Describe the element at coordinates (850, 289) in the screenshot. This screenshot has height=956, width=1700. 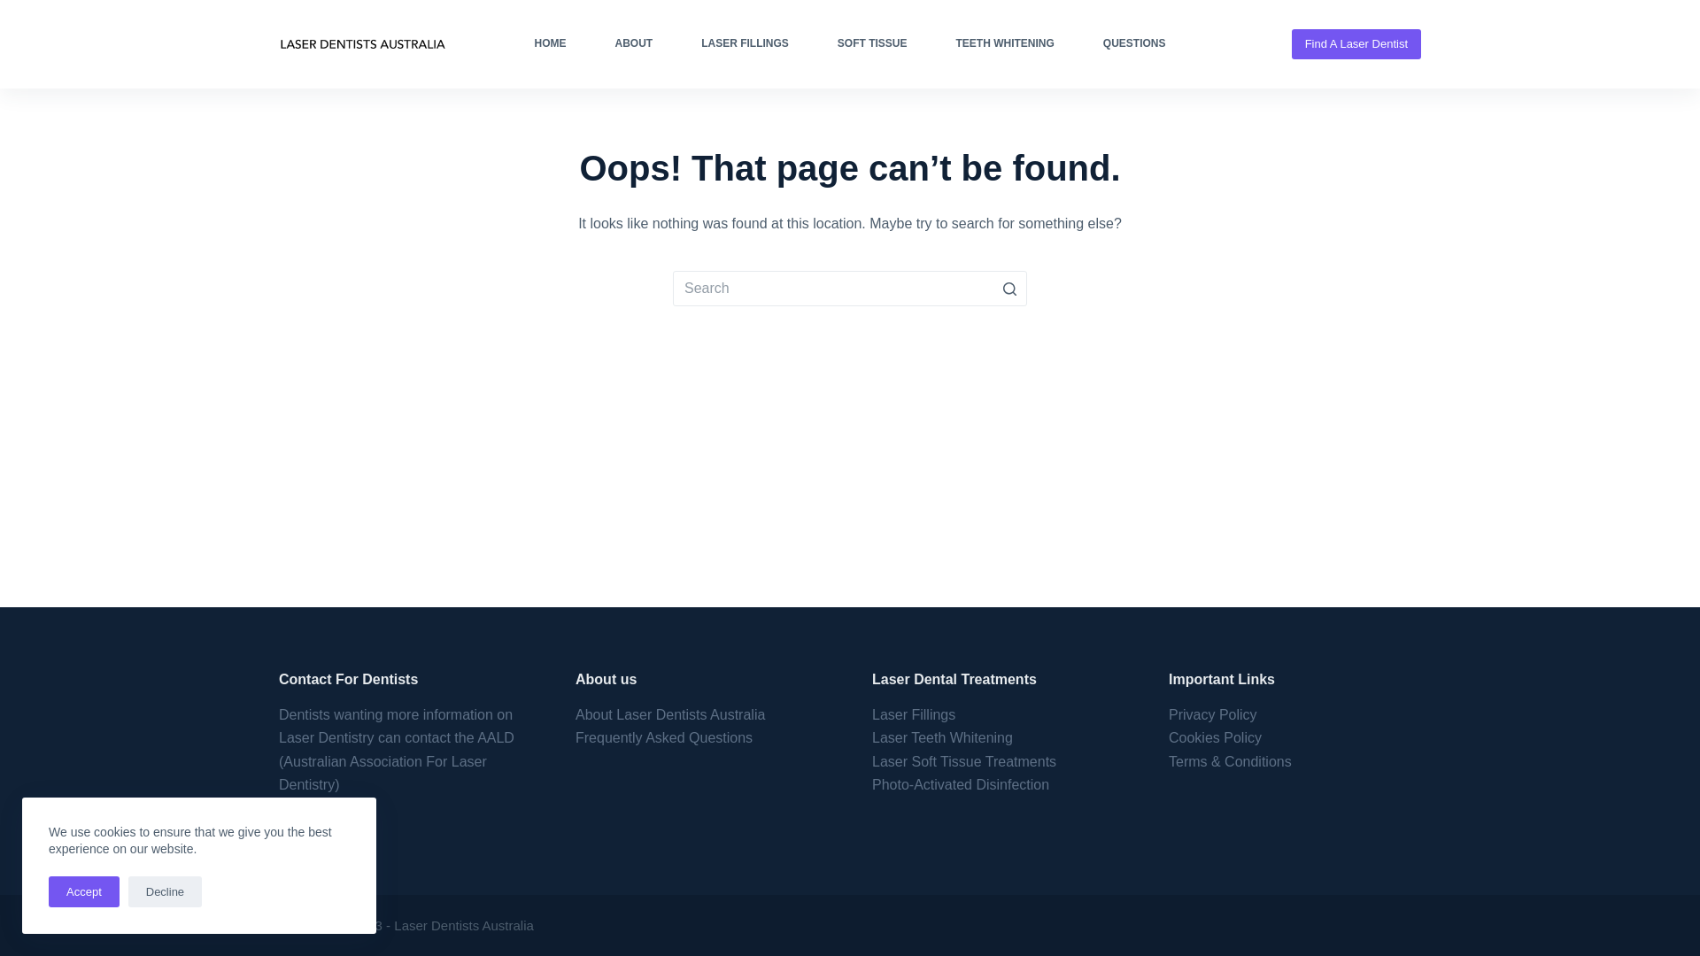
I see `Search for...` at that location.